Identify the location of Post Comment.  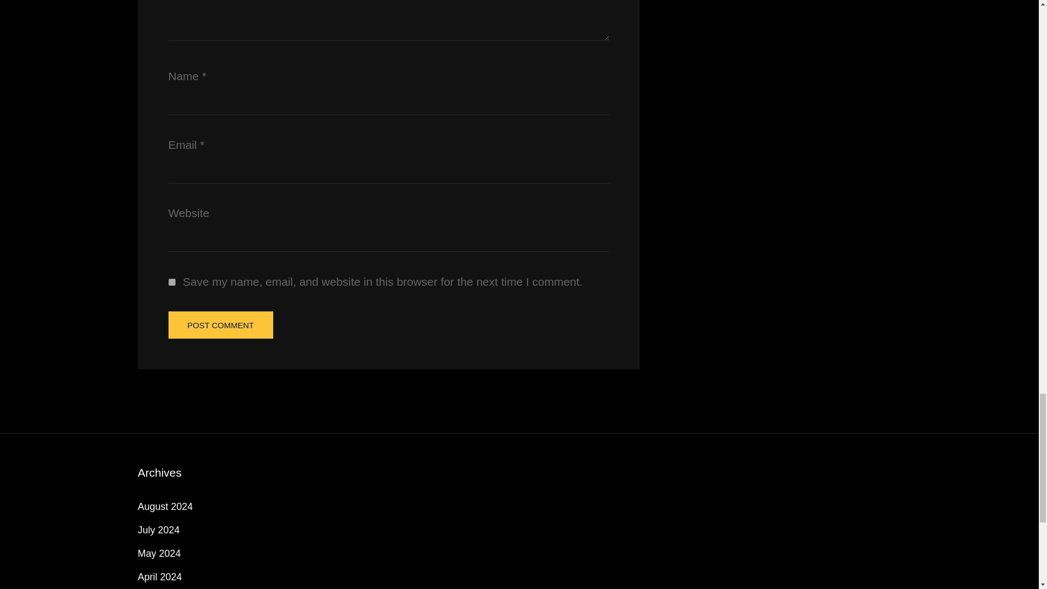
(220, 325).